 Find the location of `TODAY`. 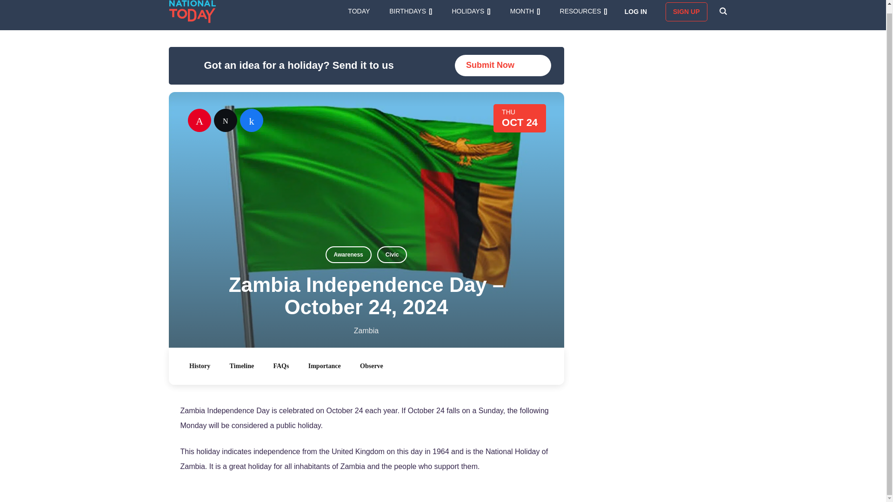

TODAY is located at coordinates (359, 11).